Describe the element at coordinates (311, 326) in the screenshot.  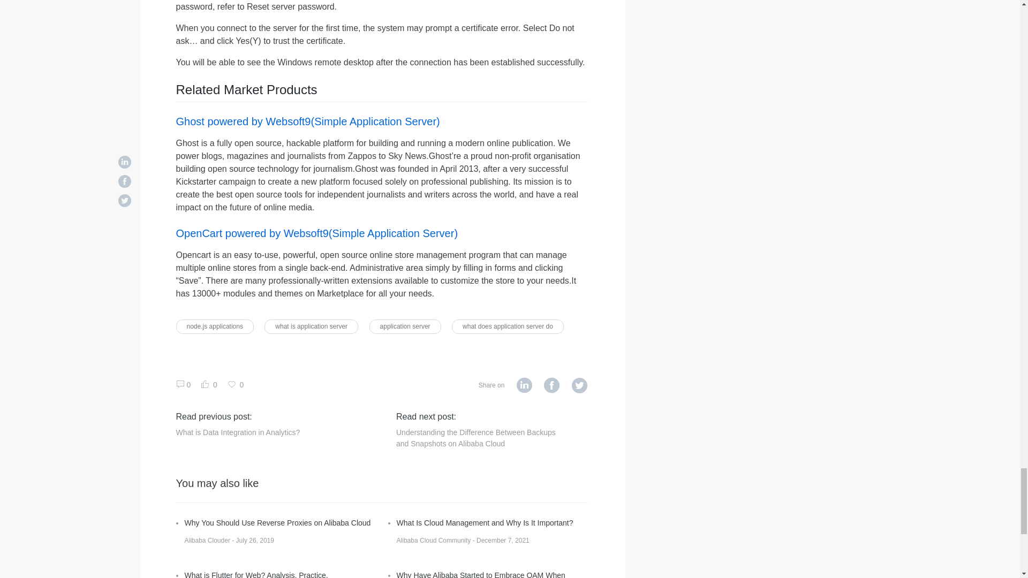
I see `what is application server` at that location.